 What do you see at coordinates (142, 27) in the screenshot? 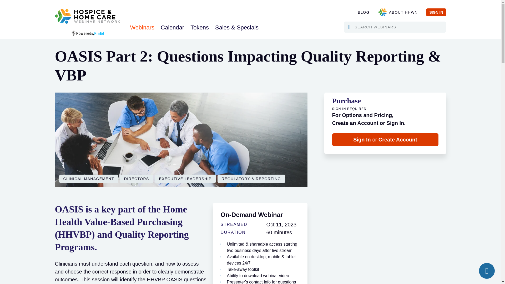
I see `Webinars` at bounding box center [142, 27].